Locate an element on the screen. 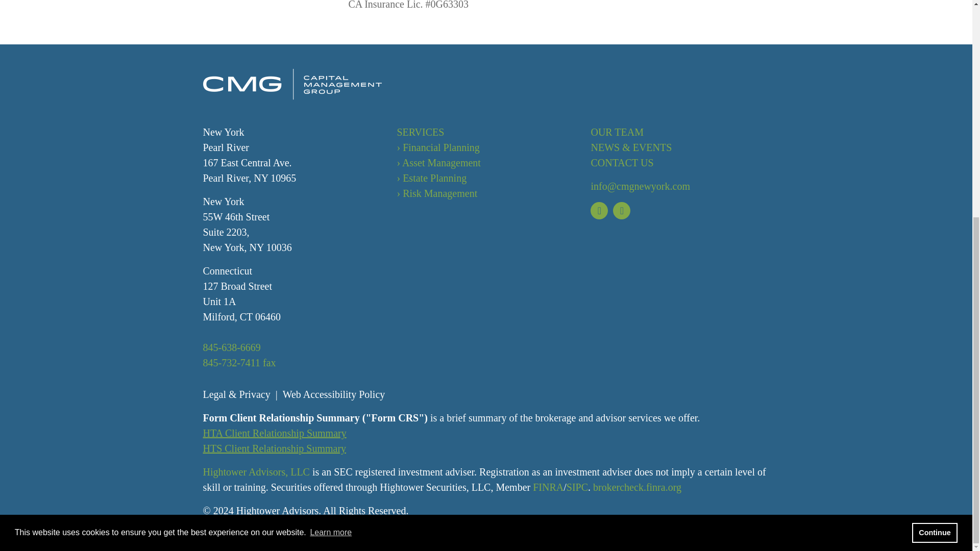 The width and height of the screenshot is (980, 551). 845-732-7411 fax is located at coordinates (239, 362).